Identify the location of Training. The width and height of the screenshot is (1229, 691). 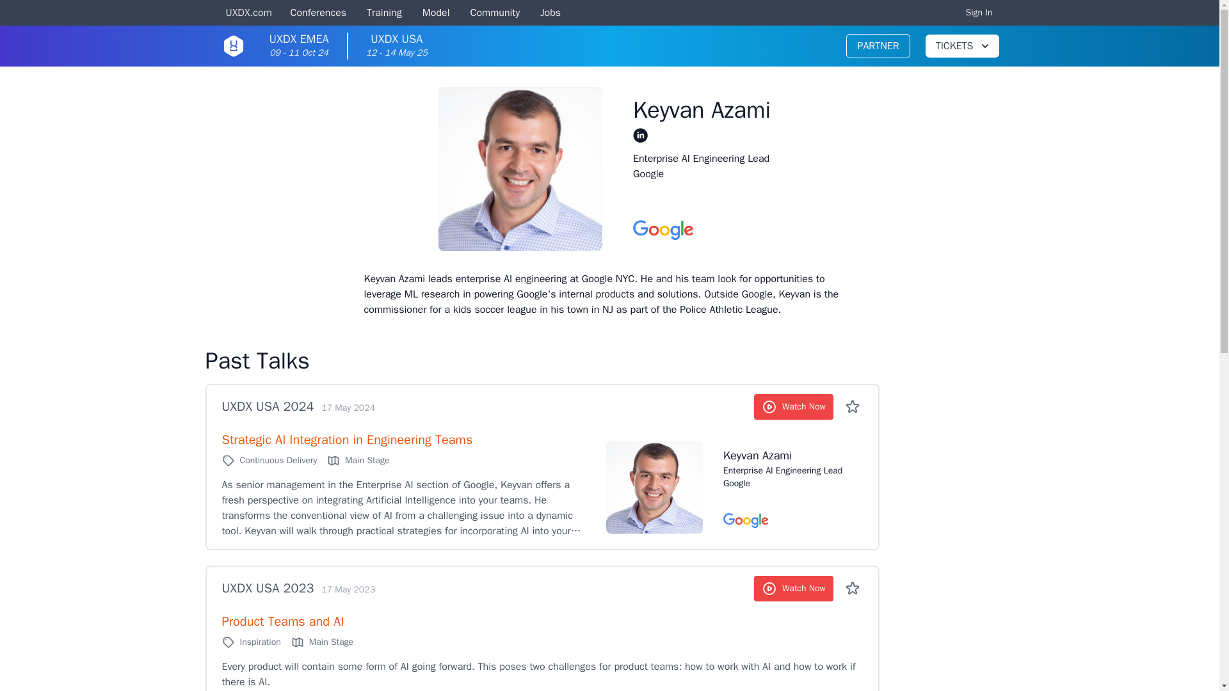
(436, 13).